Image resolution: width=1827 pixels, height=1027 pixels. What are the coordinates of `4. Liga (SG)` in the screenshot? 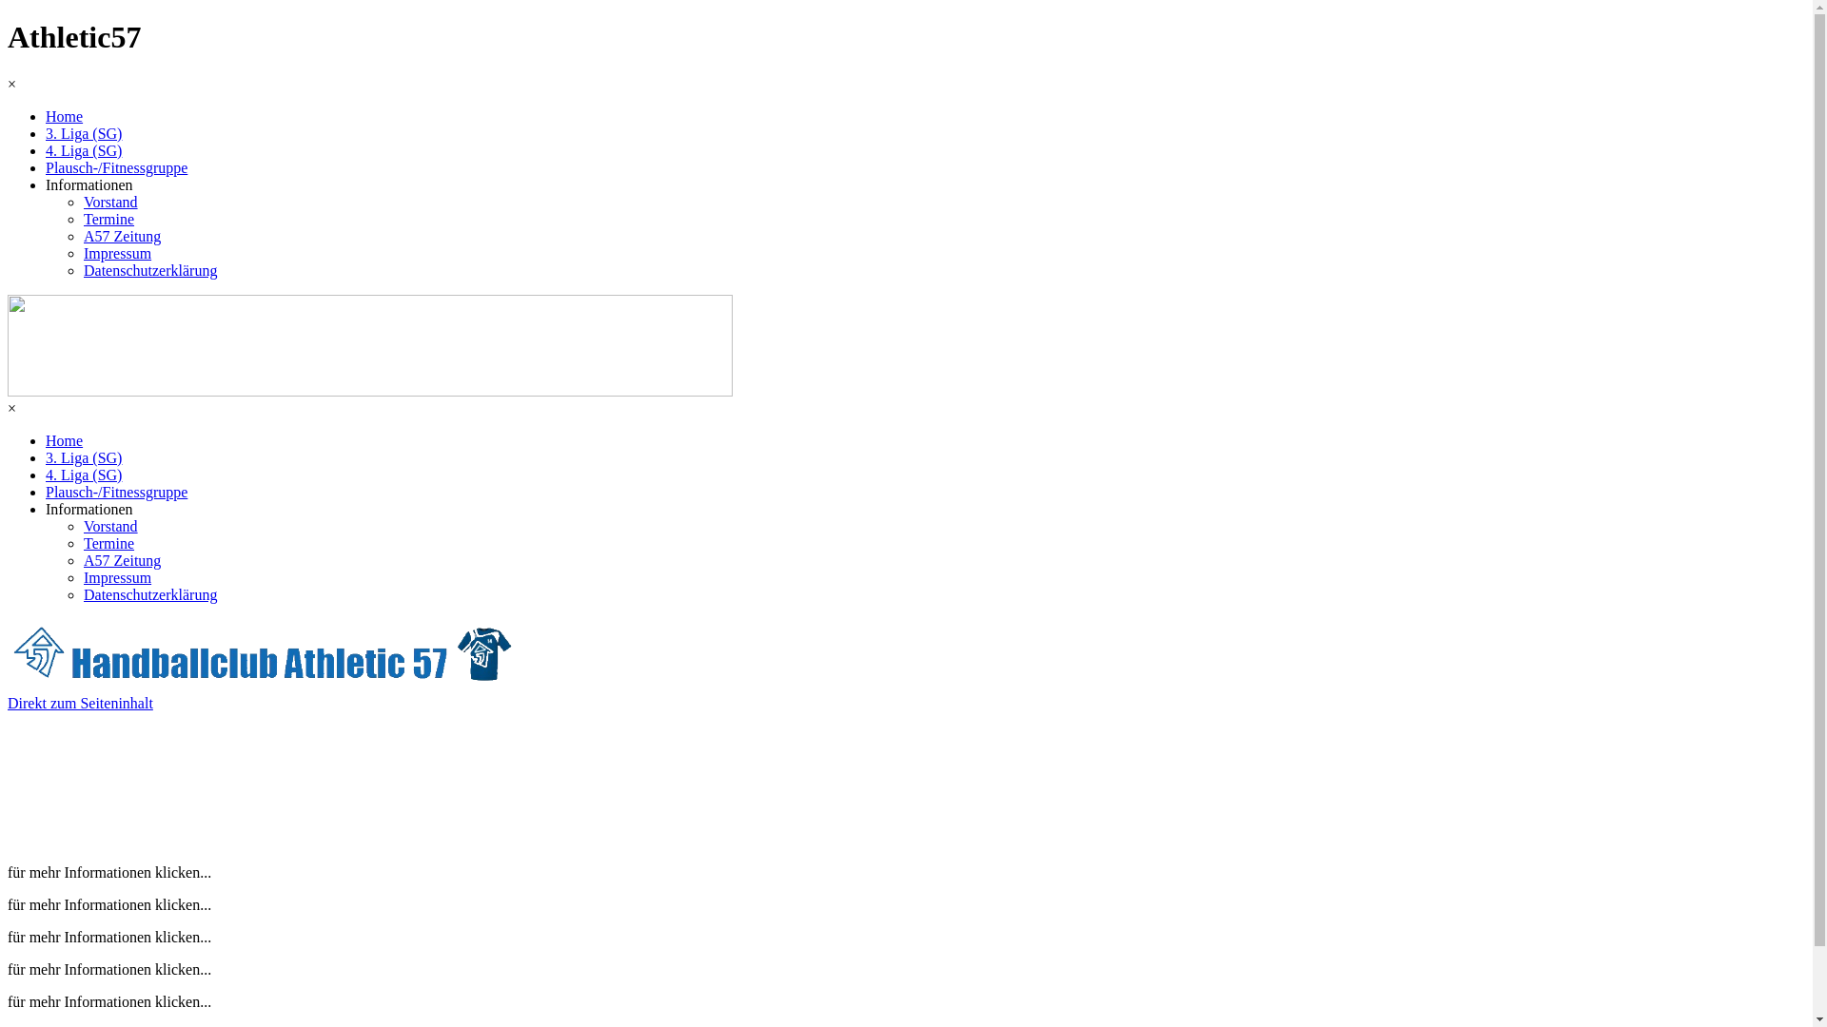 It's located at (84, 150).